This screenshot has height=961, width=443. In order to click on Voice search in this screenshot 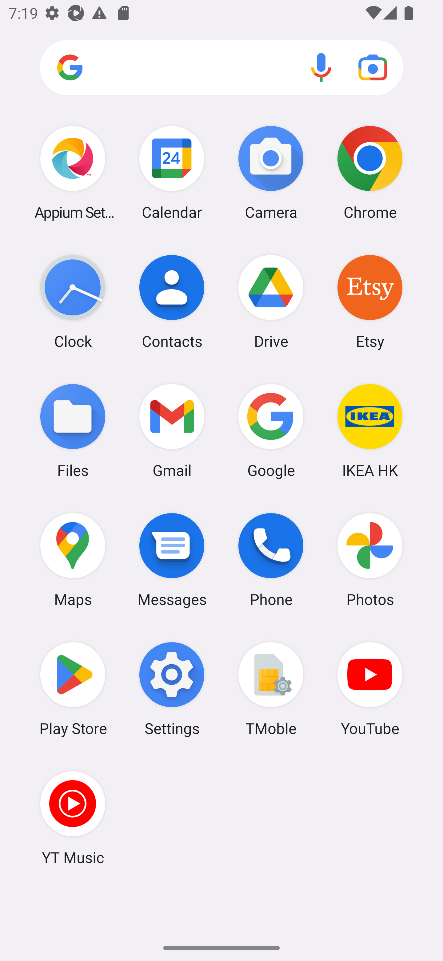, I will do `click(321, 67)`.